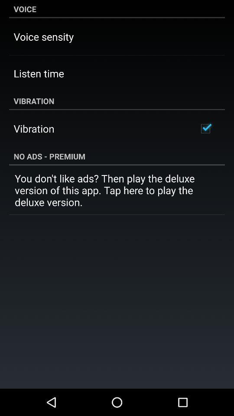 The image size is (234, 416). What do you see at coordinates (39, 73) in the screenshot?
I see `select item above vibration` at bounding box center [39, 73].